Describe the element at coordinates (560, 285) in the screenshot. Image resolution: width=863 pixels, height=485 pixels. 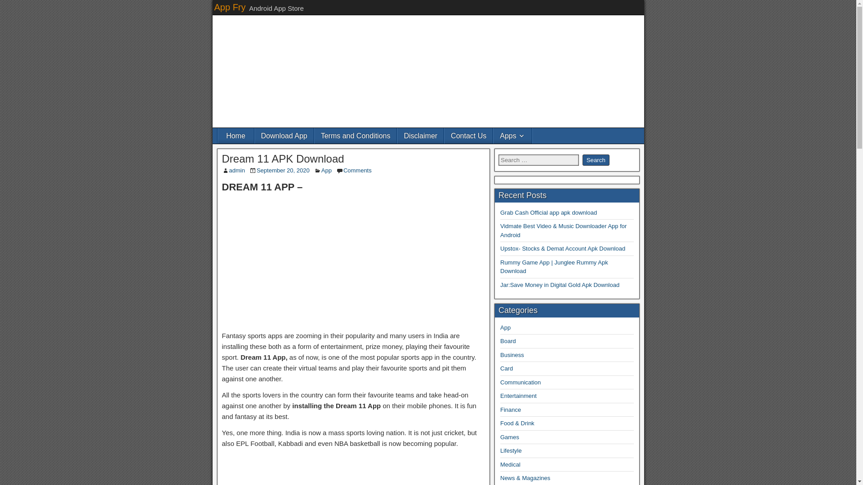
I see `Jar:Save Money in Digital Gold Apk Download` at that location.